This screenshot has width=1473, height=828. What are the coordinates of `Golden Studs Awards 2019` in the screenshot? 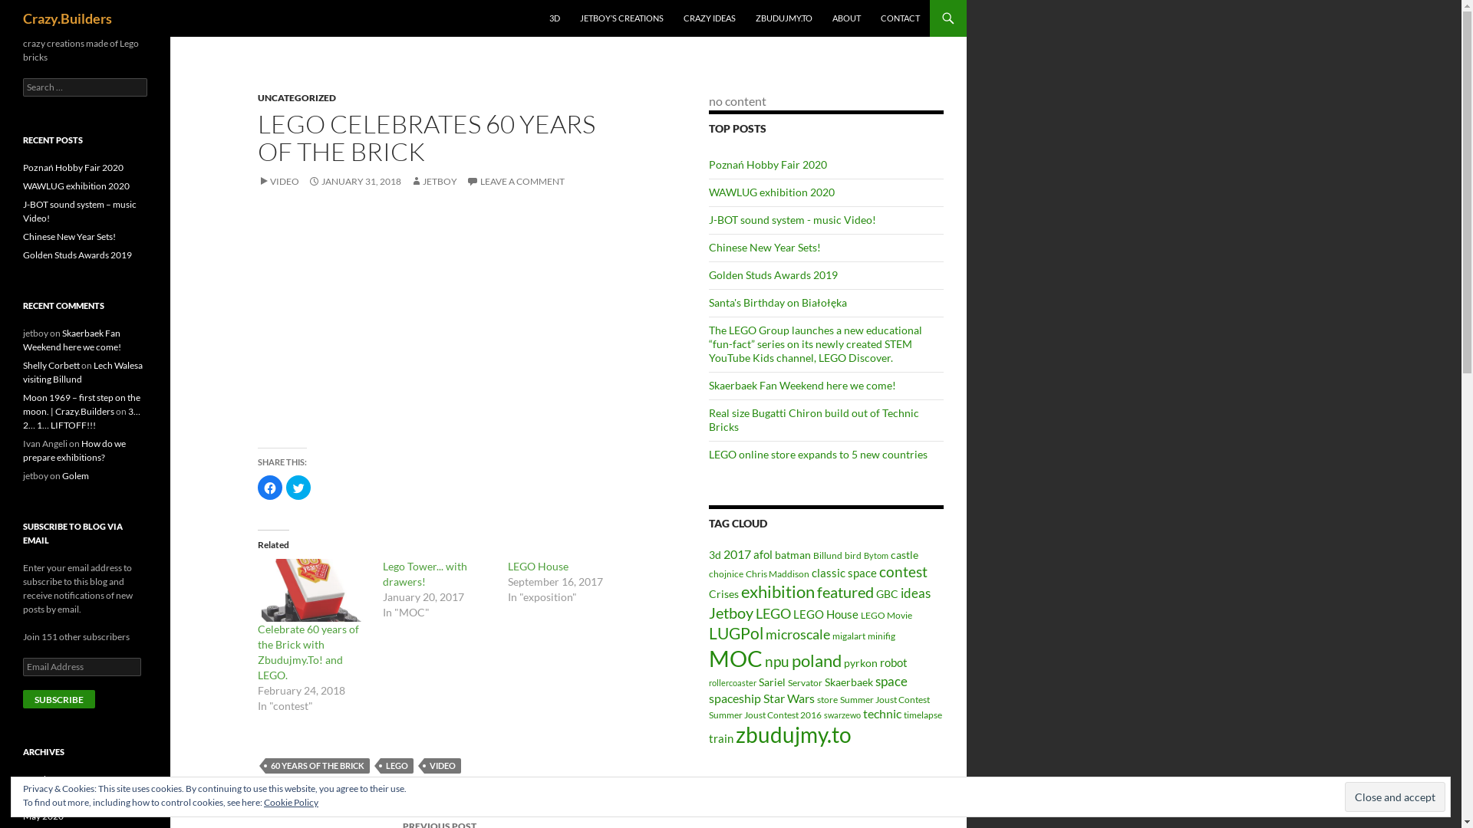 It's located at (77, 255).